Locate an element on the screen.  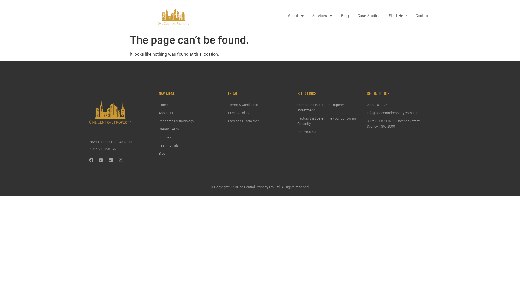
About is located at coordinates (296, 16).